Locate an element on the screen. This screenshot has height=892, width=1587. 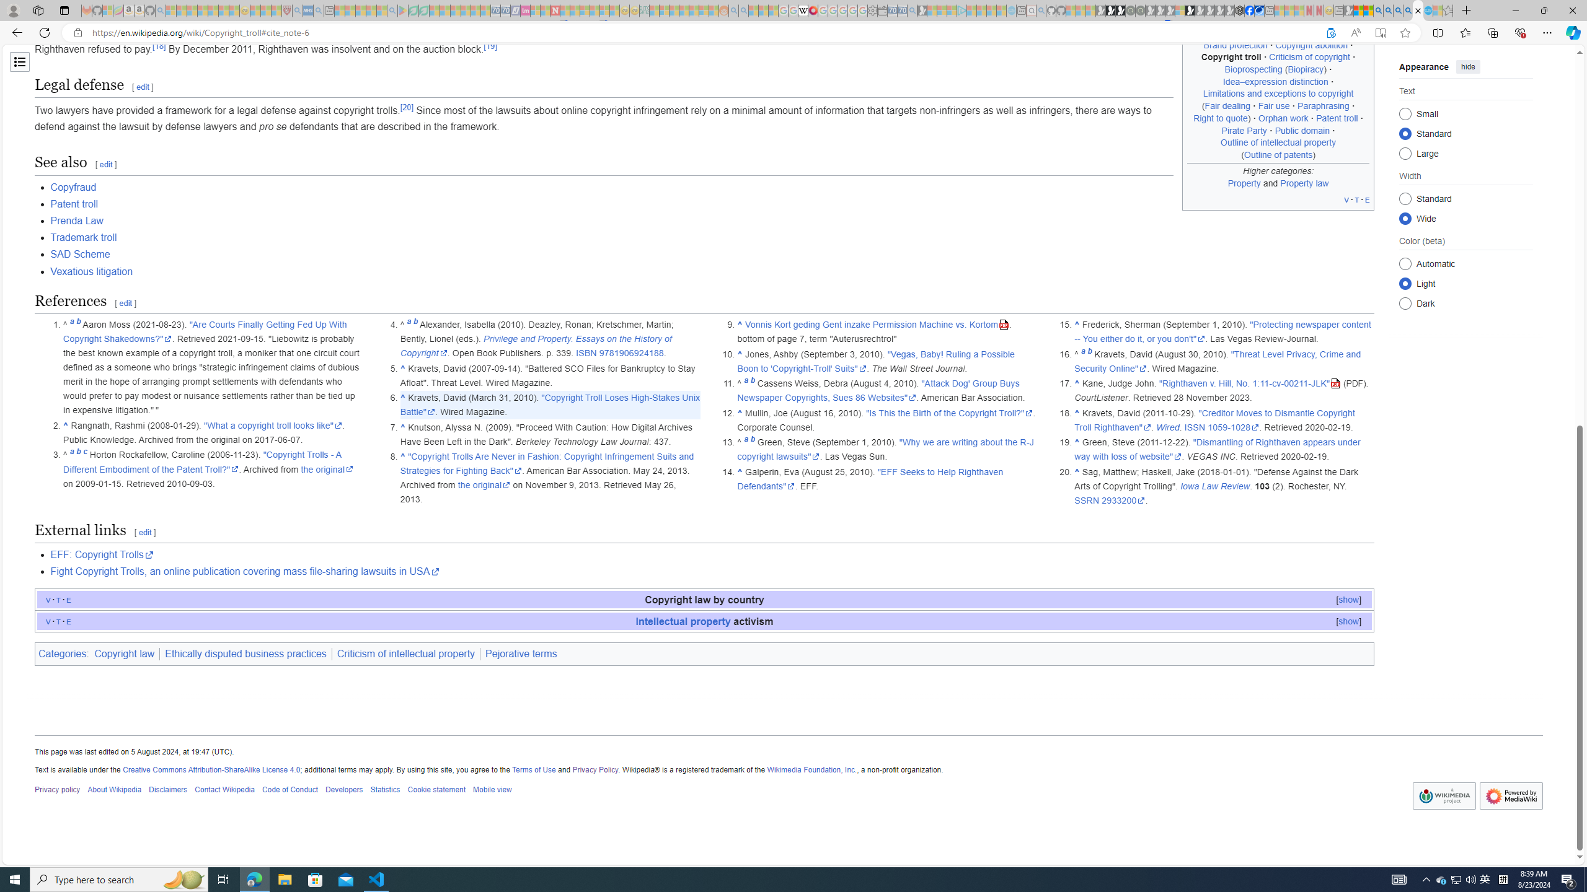
Outline of intellectual property (Outline of patents) is located at coordinates (1278, 148).